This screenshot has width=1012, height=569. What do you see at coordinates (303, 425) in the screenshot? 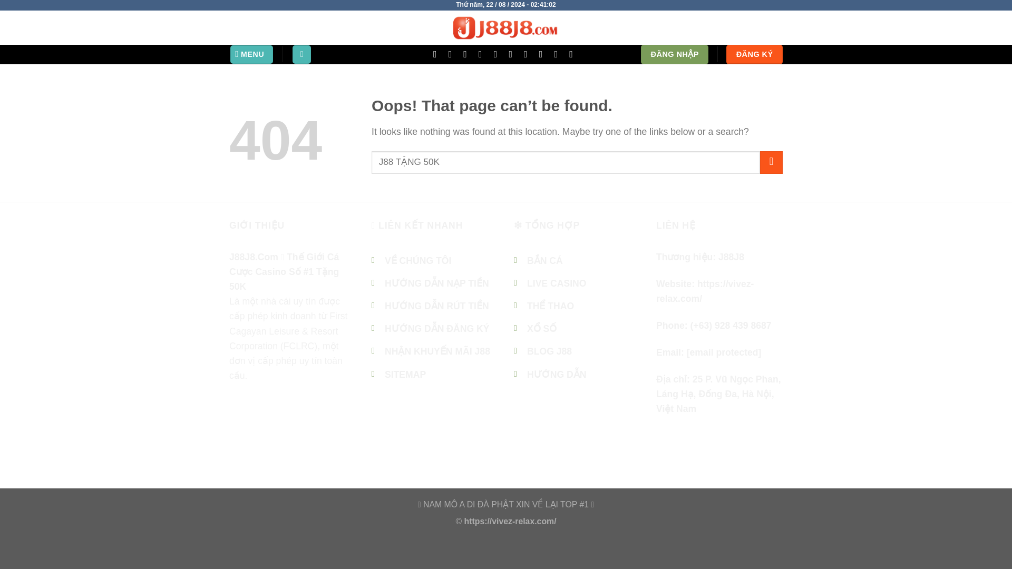
I see `Call us` at bounding box center [303, 425].